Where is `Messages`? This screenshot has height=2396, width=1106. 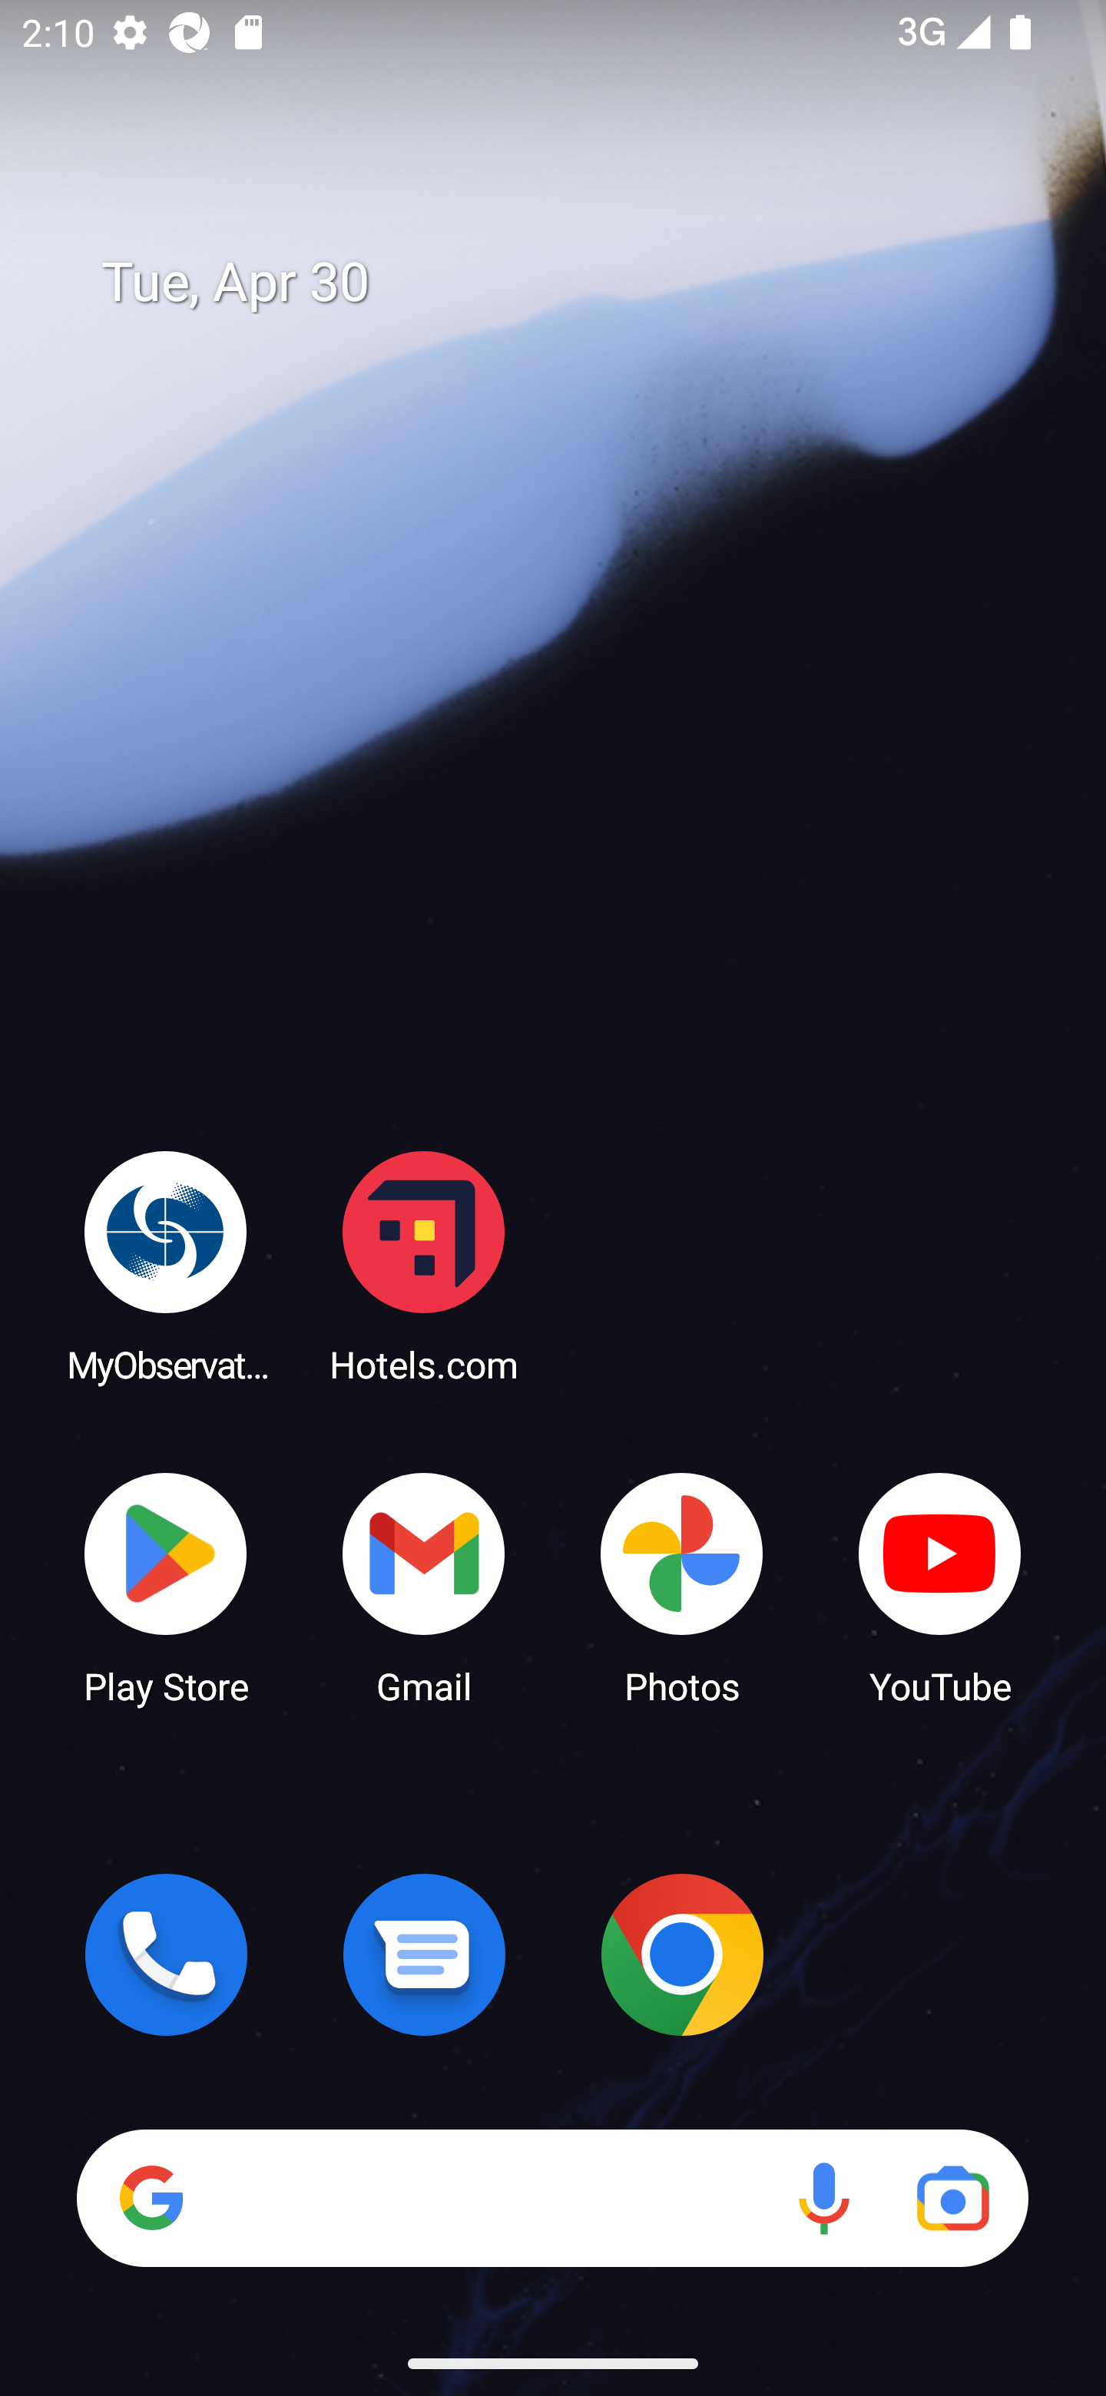 Messages is located at coordinates (424, 1954).